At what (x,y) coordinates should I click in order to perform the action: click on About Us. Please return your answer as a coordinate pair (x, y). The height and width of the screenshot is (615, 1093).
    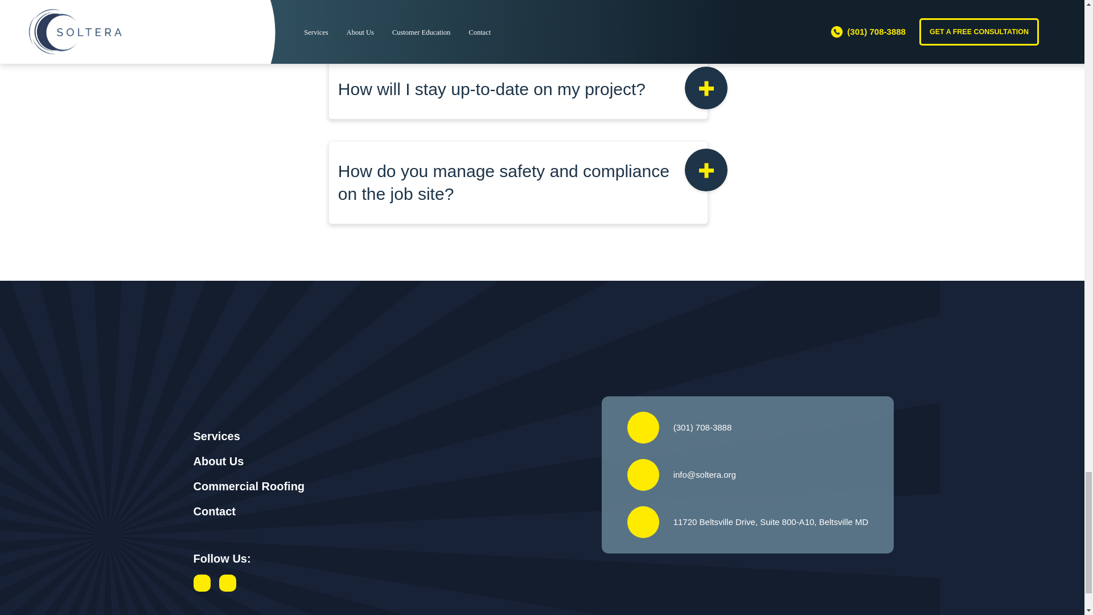
    Looking at the image, I should click on (219, 461).